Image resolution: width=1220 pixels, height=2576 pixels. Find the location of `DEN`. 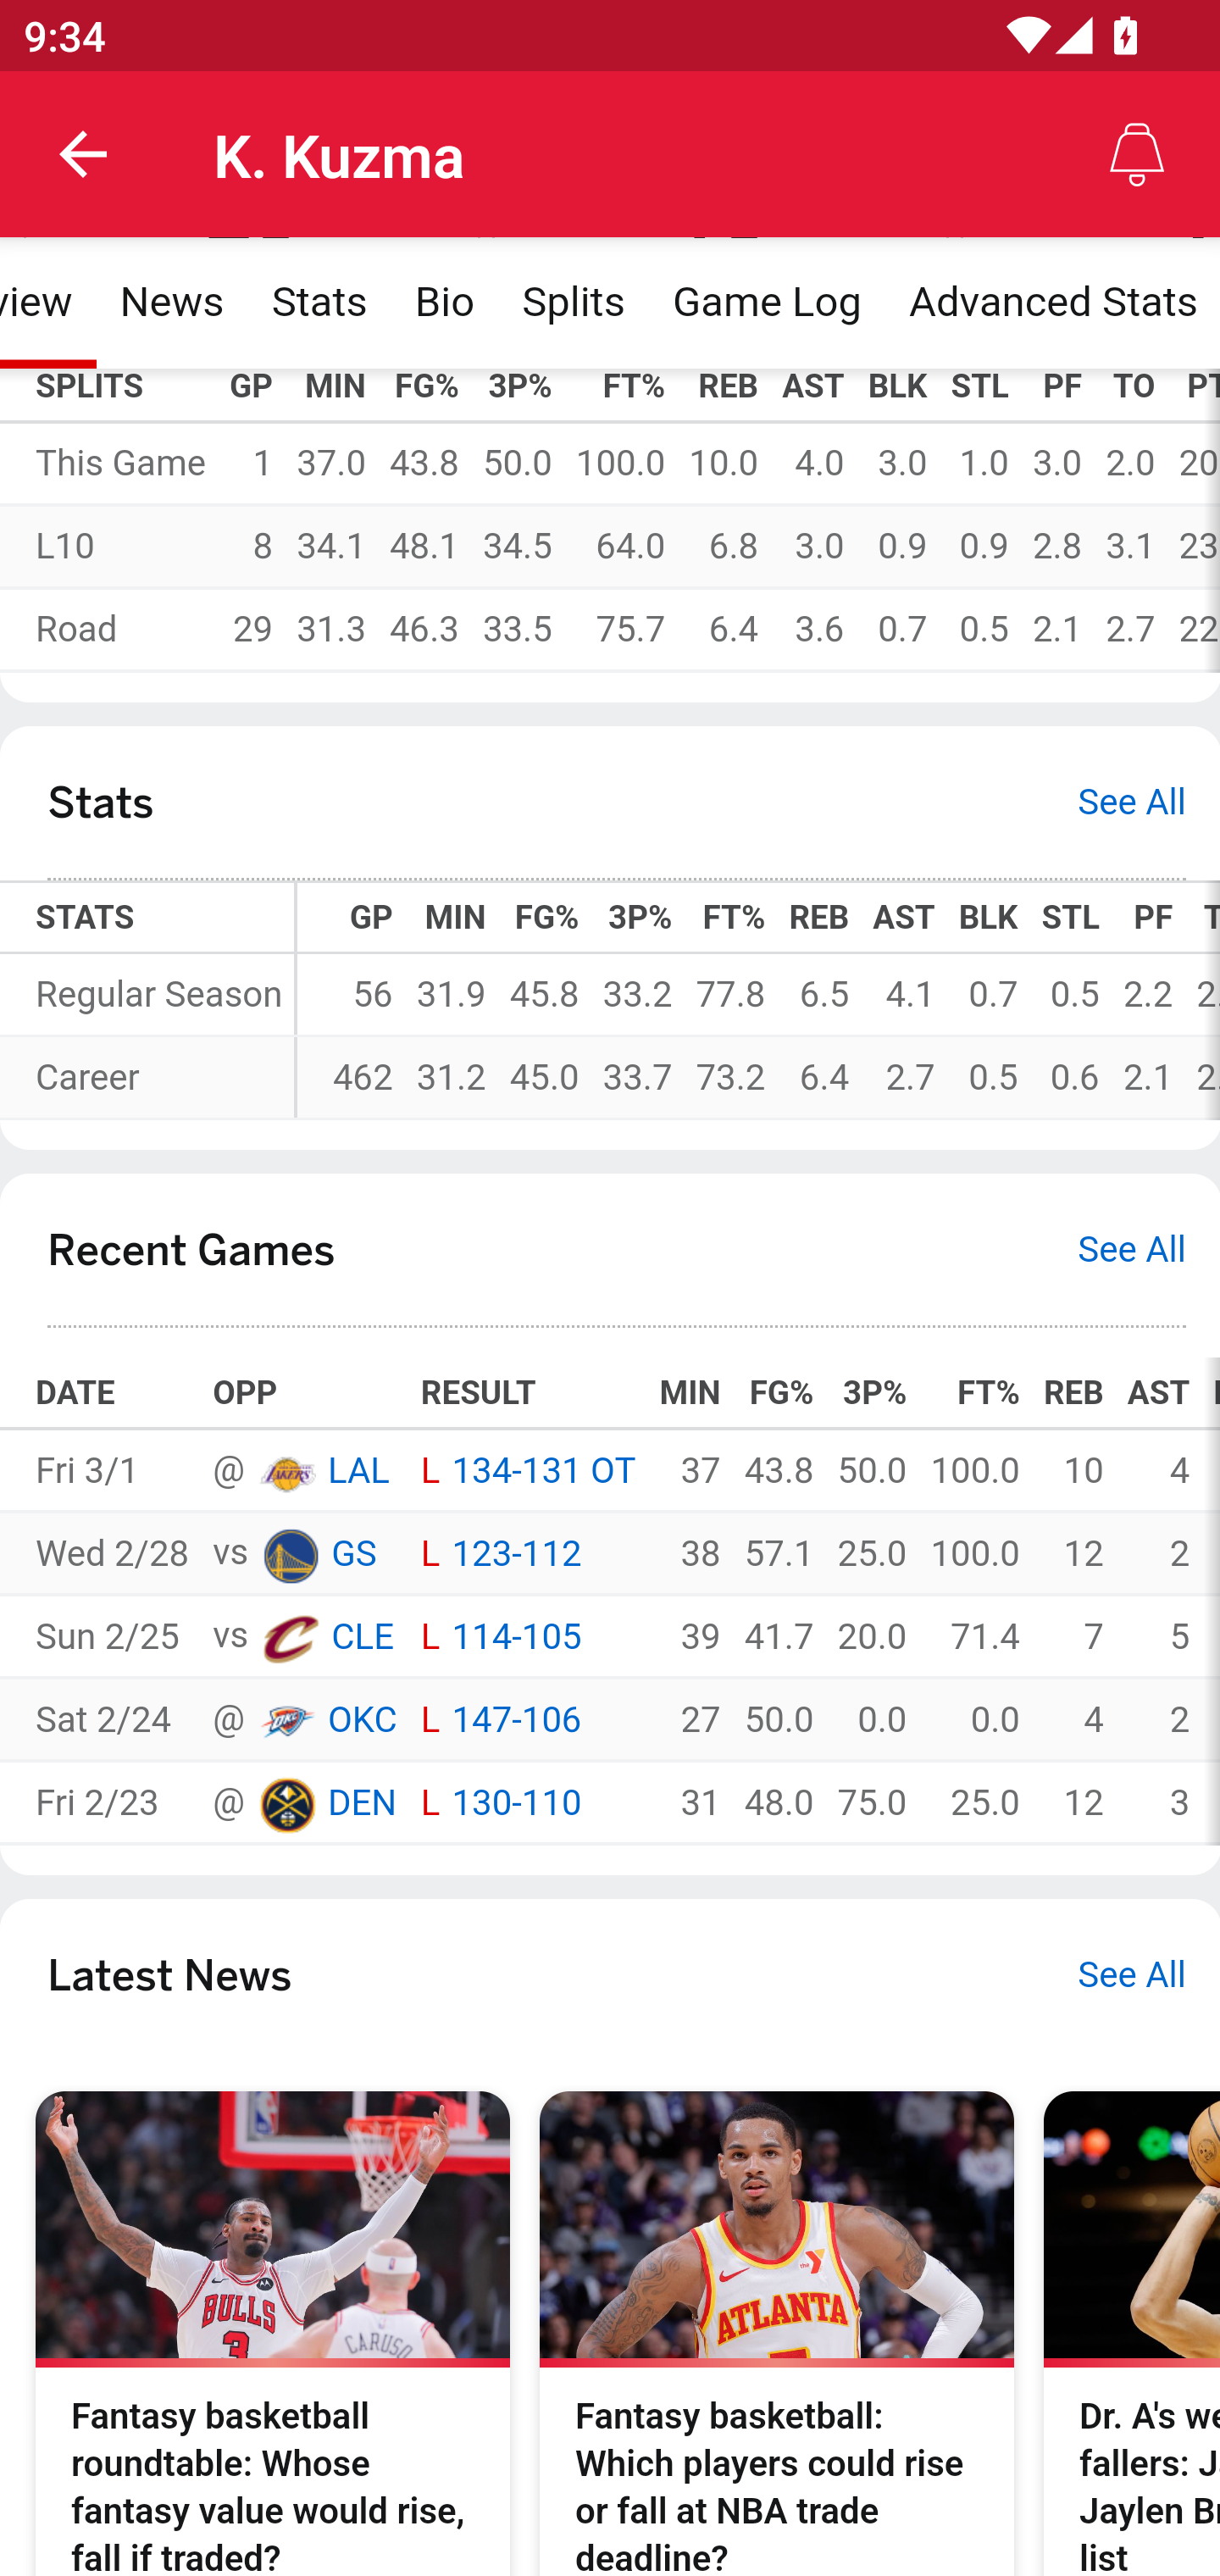

DEN is located at coordinates (361, 1804).